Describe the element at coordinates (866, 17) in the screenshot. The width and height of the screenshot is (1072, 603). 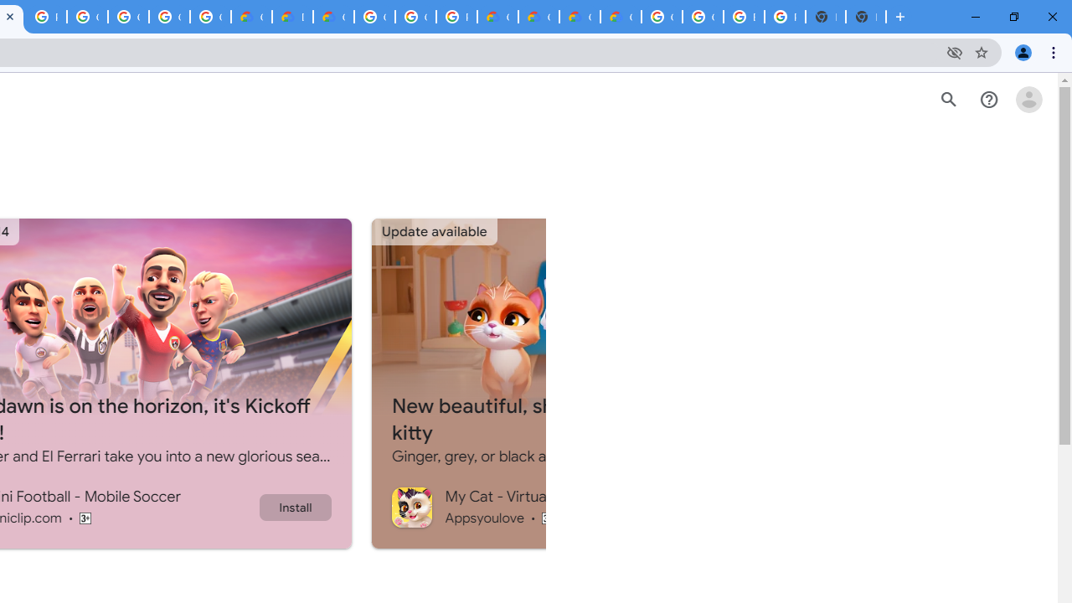
I see `New Tab` at that location.